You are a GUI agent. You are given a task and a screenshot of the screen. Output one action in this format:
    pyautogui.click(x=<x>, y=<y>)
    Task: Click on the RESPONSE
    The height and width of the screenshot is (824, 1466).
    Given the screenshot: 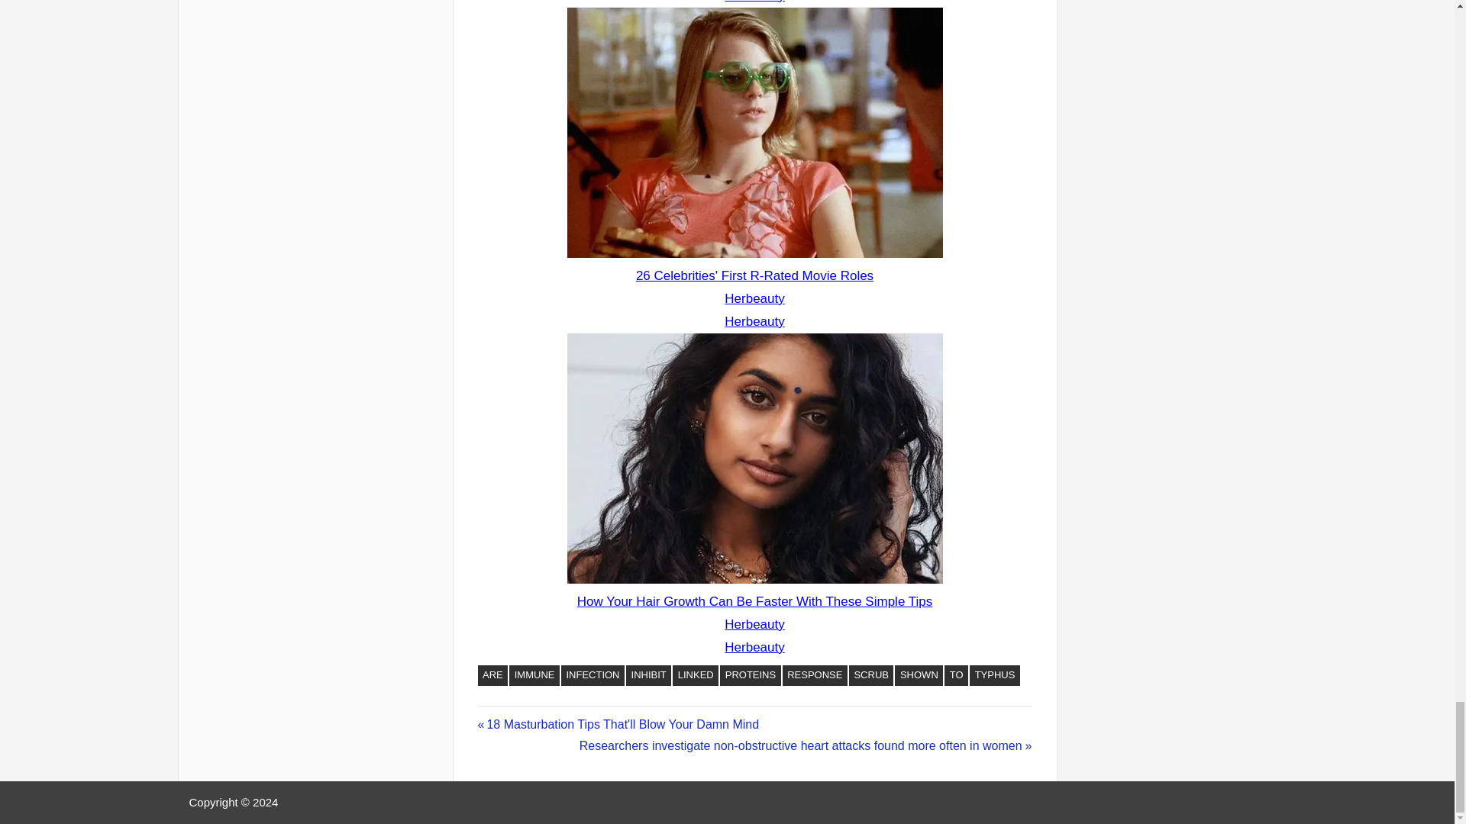 What is the action you would take?
    pyautogui.click(x=815, y=675)
    